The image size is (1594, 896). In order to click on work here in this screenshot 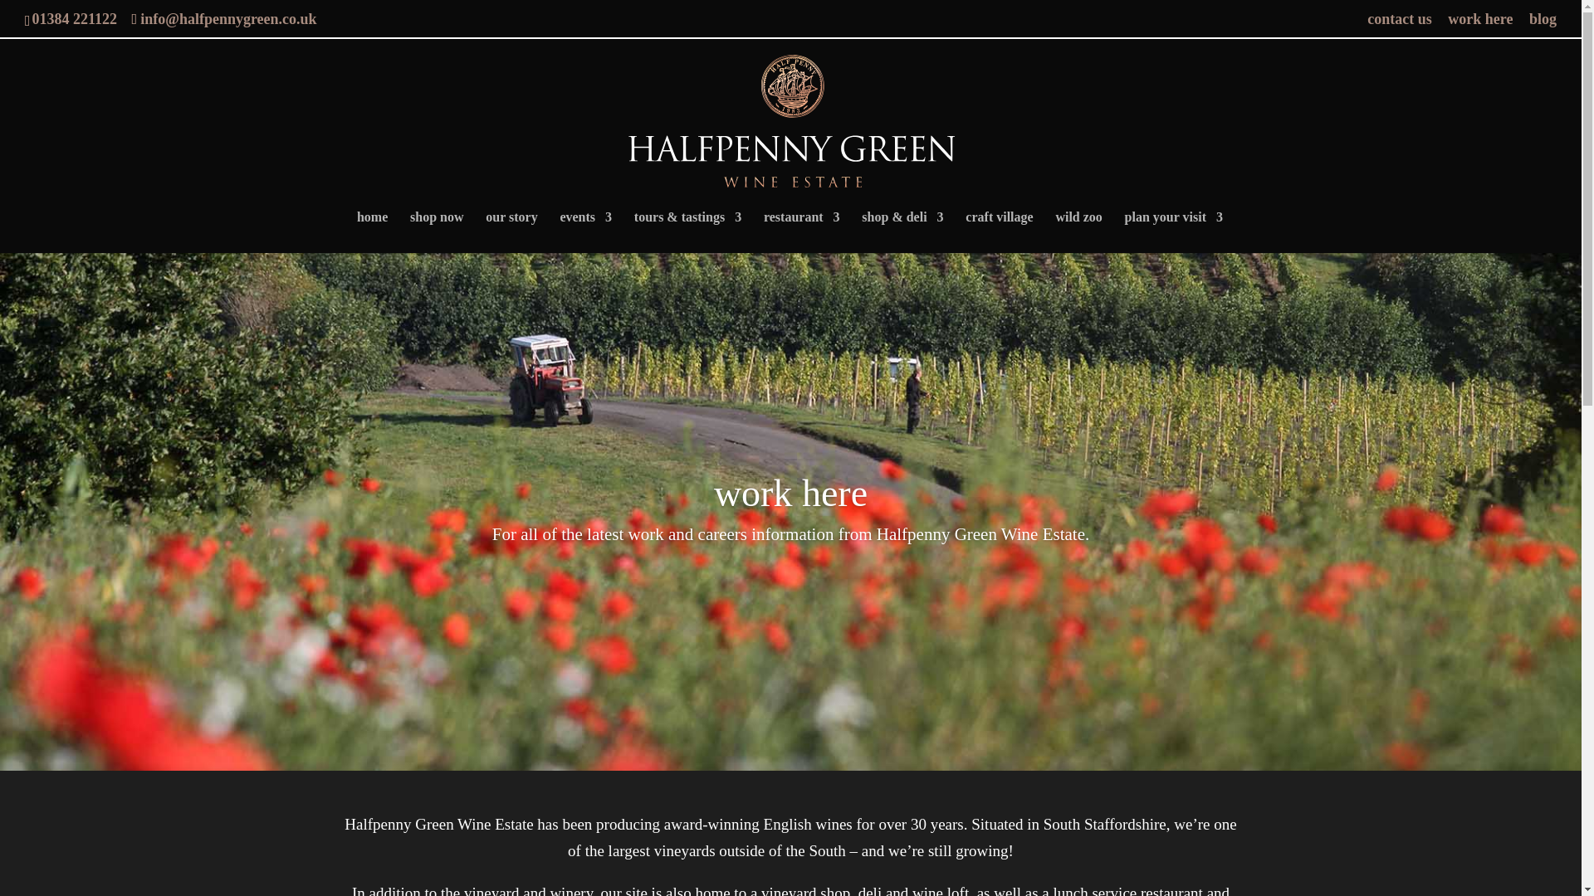, I will do `click(1479, 25)`.